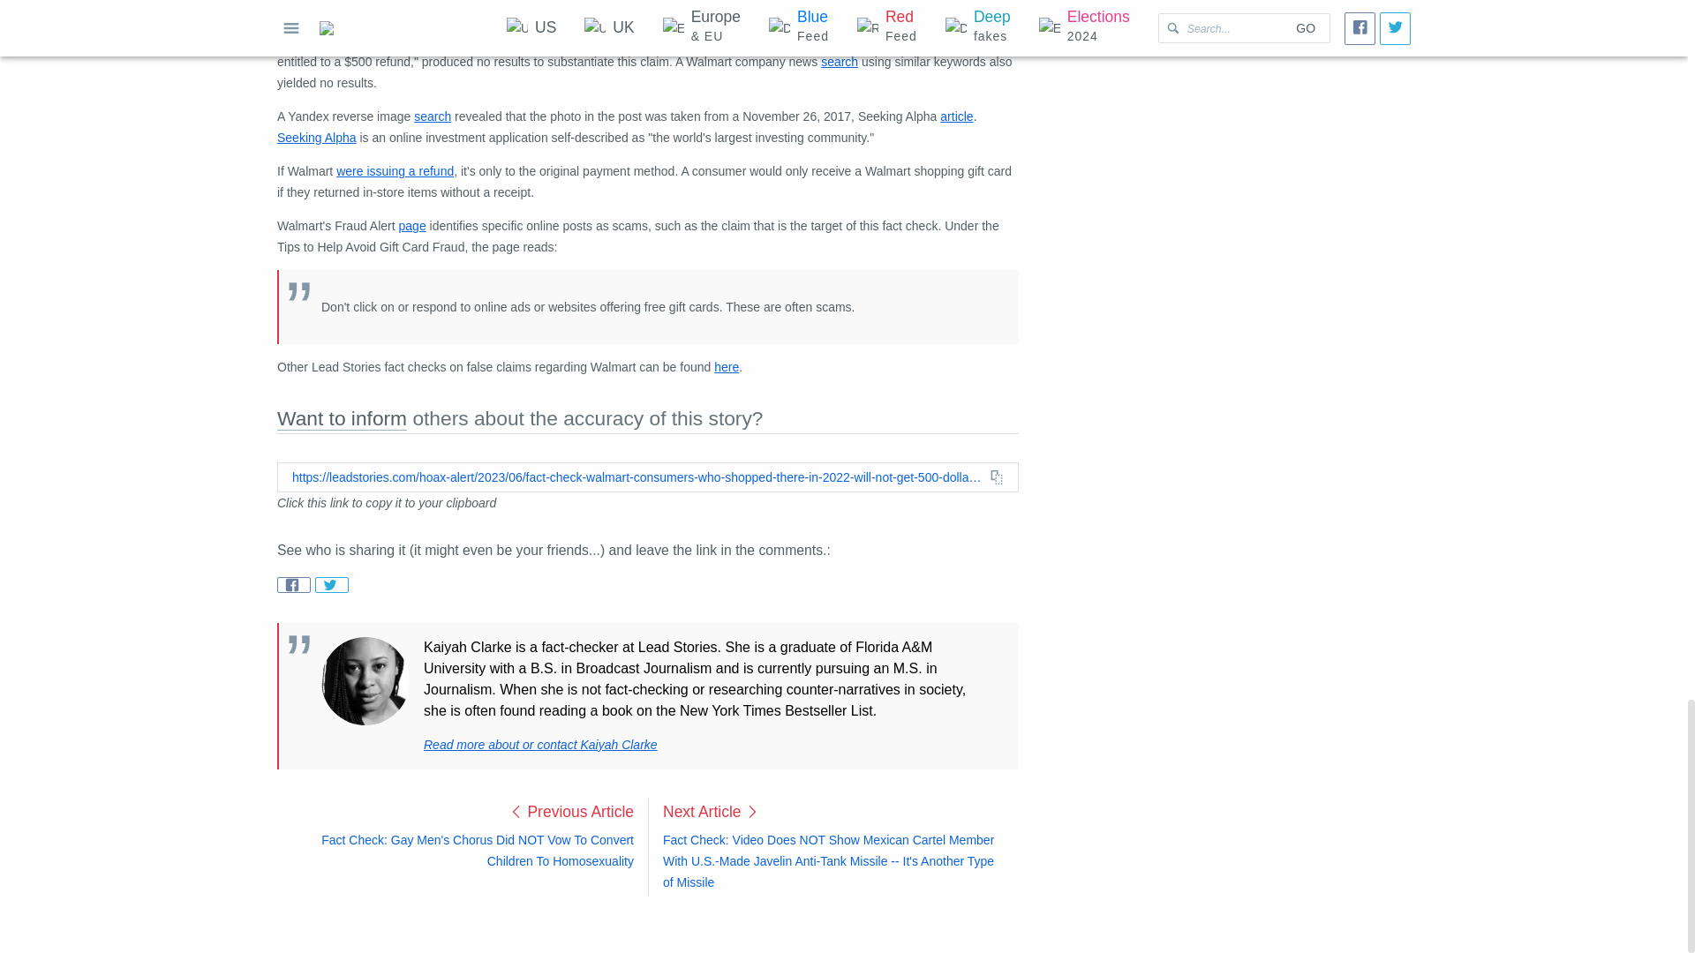 The width and height of the screenshot is (1695, 953). Describe the element at coordinates (839, 61) in the screenshot. I see `search` at that location.